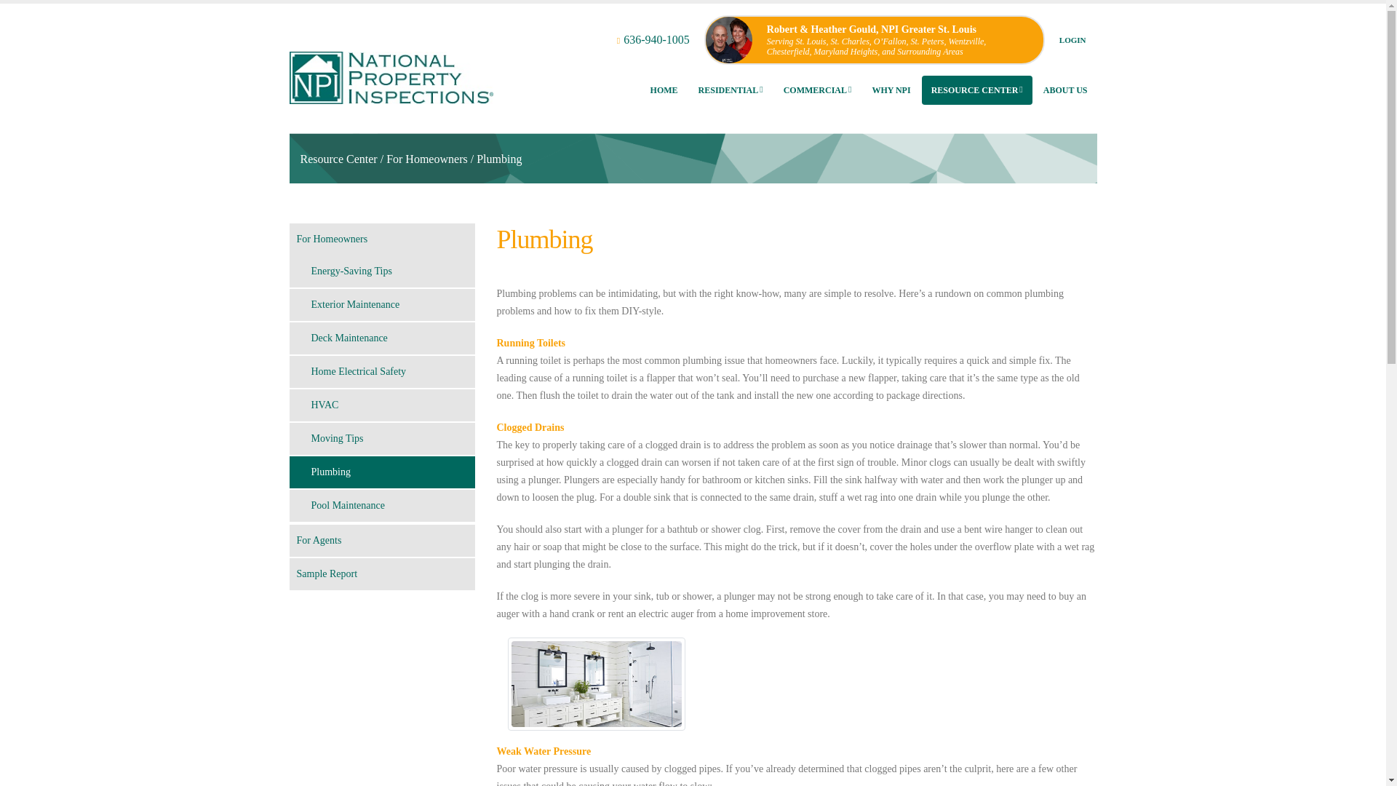  Describe the element at coordinates (427, 159) in the screenshot. I see `For Homeowners` at that location.